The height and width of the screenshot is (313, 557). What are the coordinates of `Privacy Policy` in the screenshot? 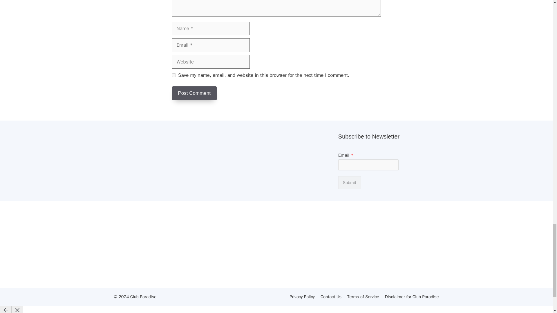 It's located at (302, 297).